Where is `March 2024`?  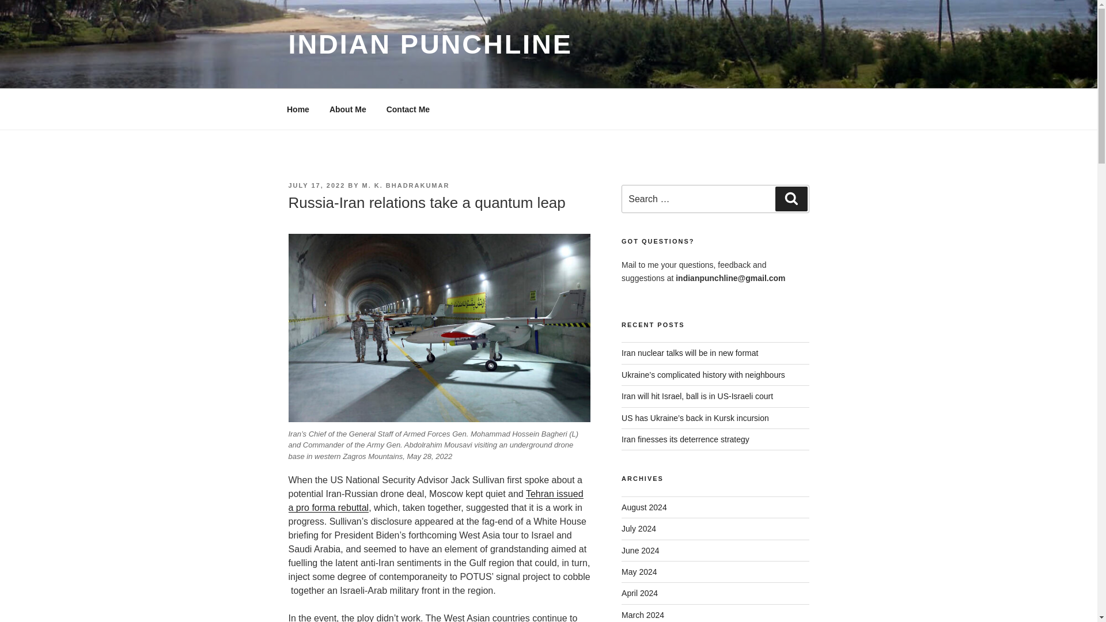
March 2024 is located at coordinates (643, 615).